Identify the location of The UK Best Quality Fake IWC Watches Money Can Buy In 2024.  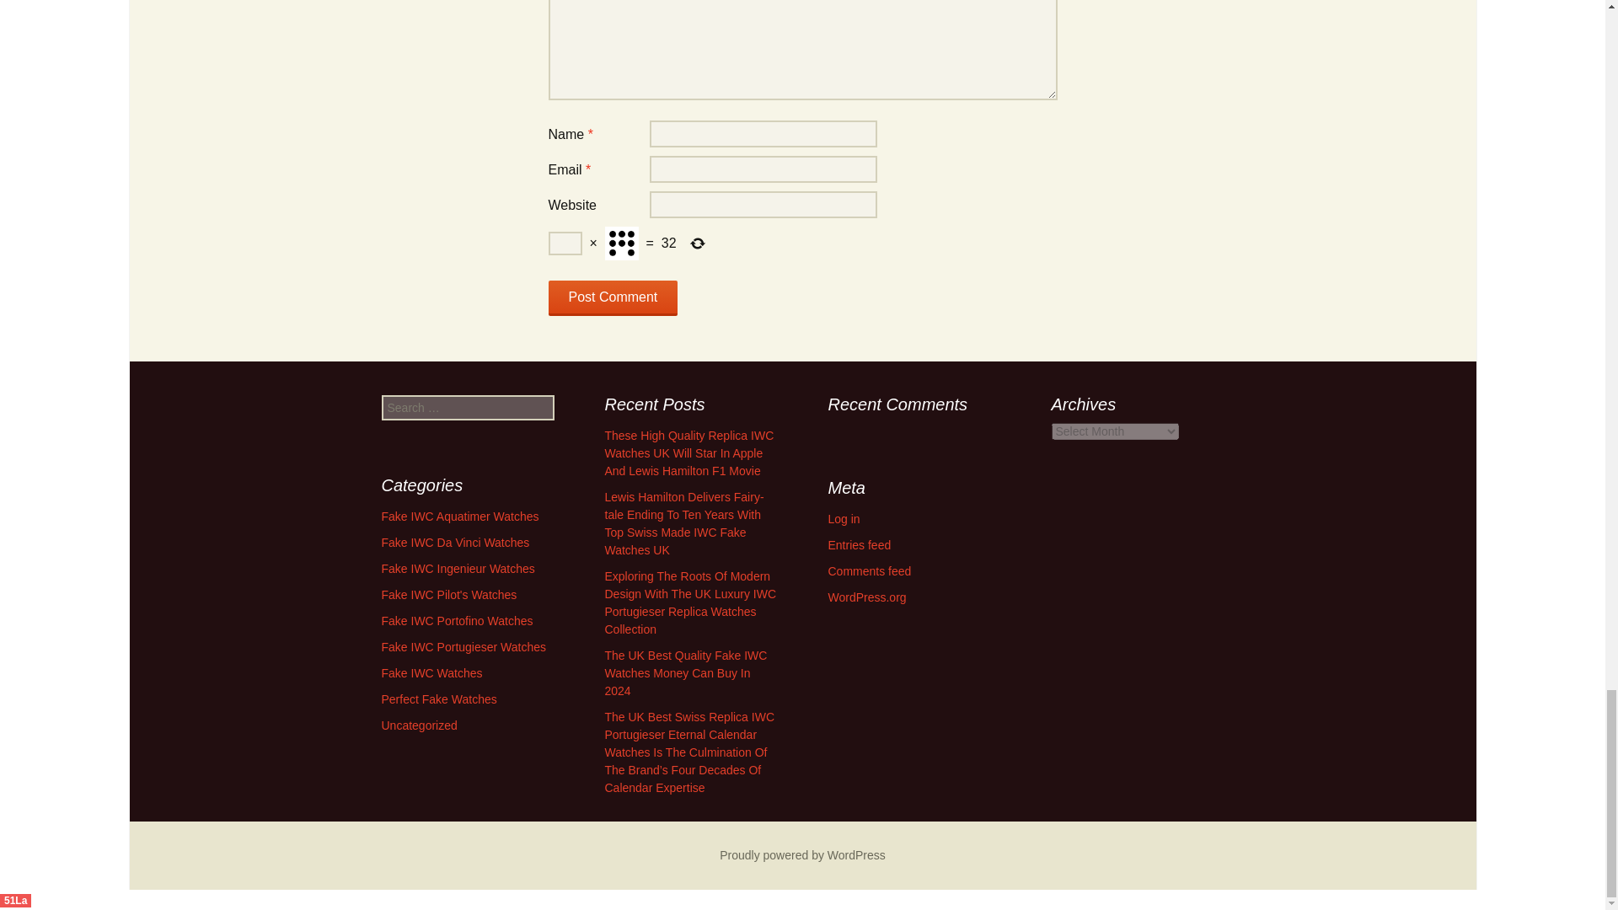
(686, 673).